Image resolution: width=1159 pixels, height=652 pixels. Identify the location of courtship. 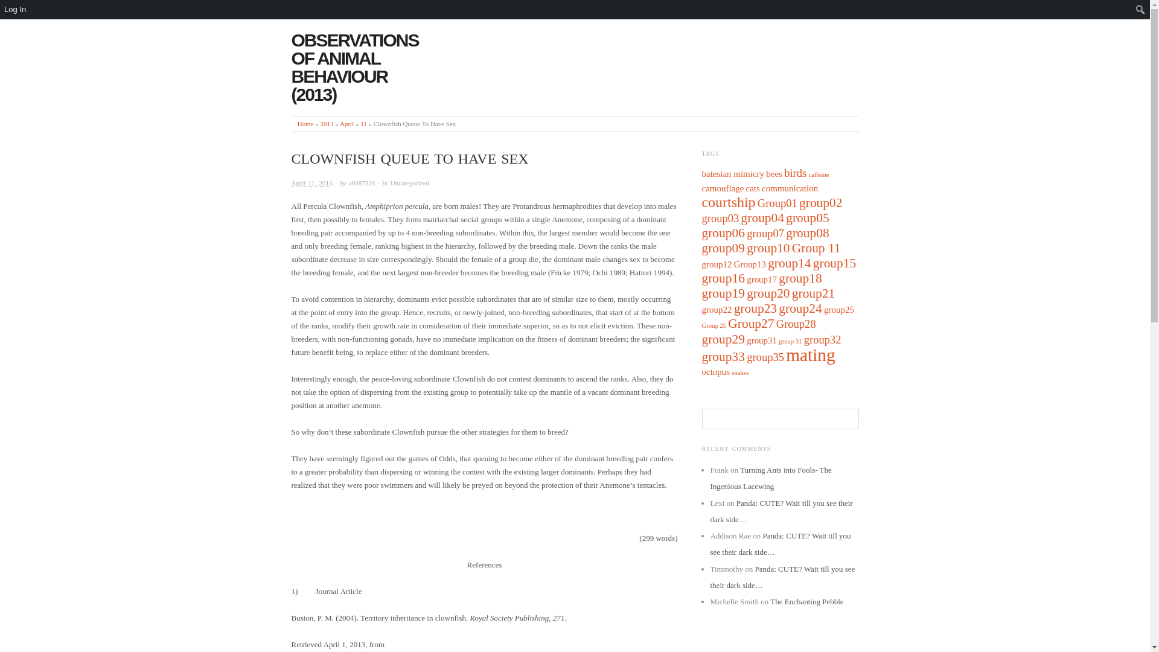
(728, 202).